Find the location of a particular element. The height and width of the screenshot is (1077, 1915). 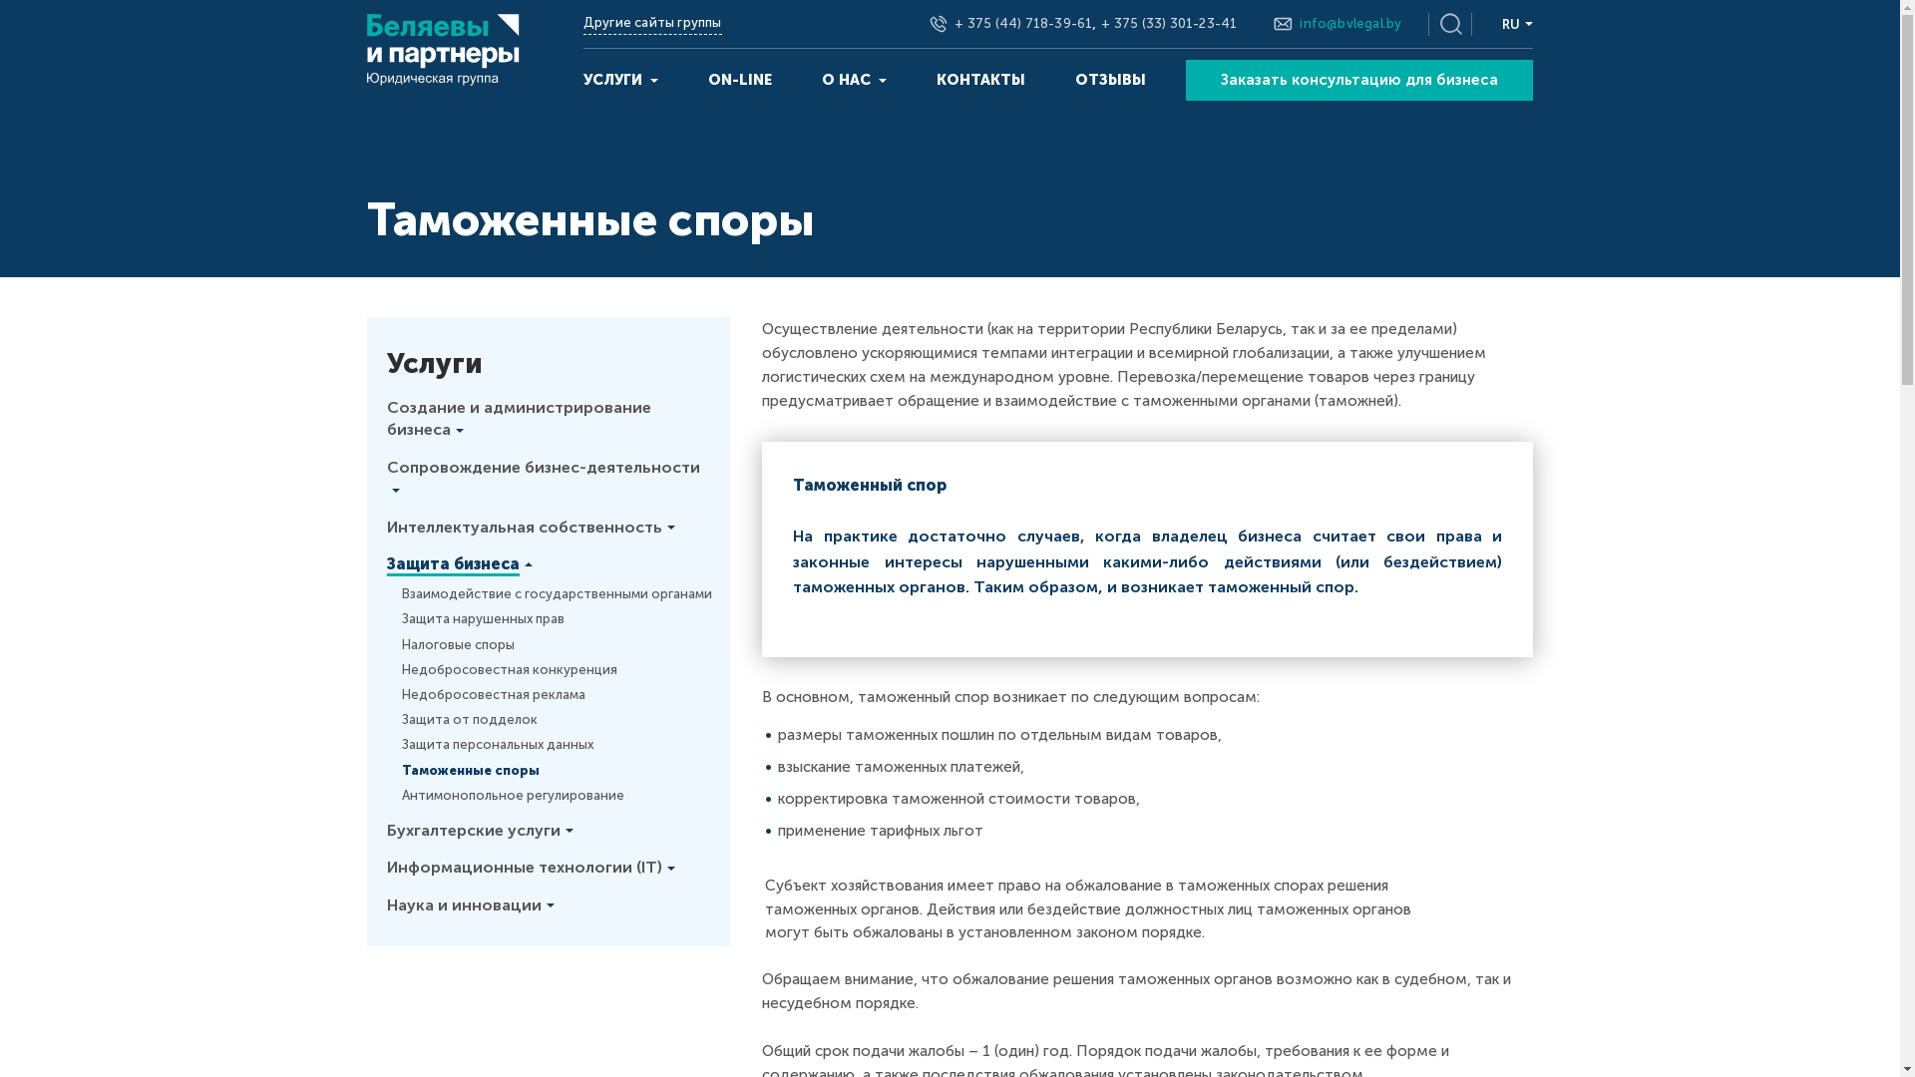

info@bvlegal.by is located at coordinates (1350, 24).